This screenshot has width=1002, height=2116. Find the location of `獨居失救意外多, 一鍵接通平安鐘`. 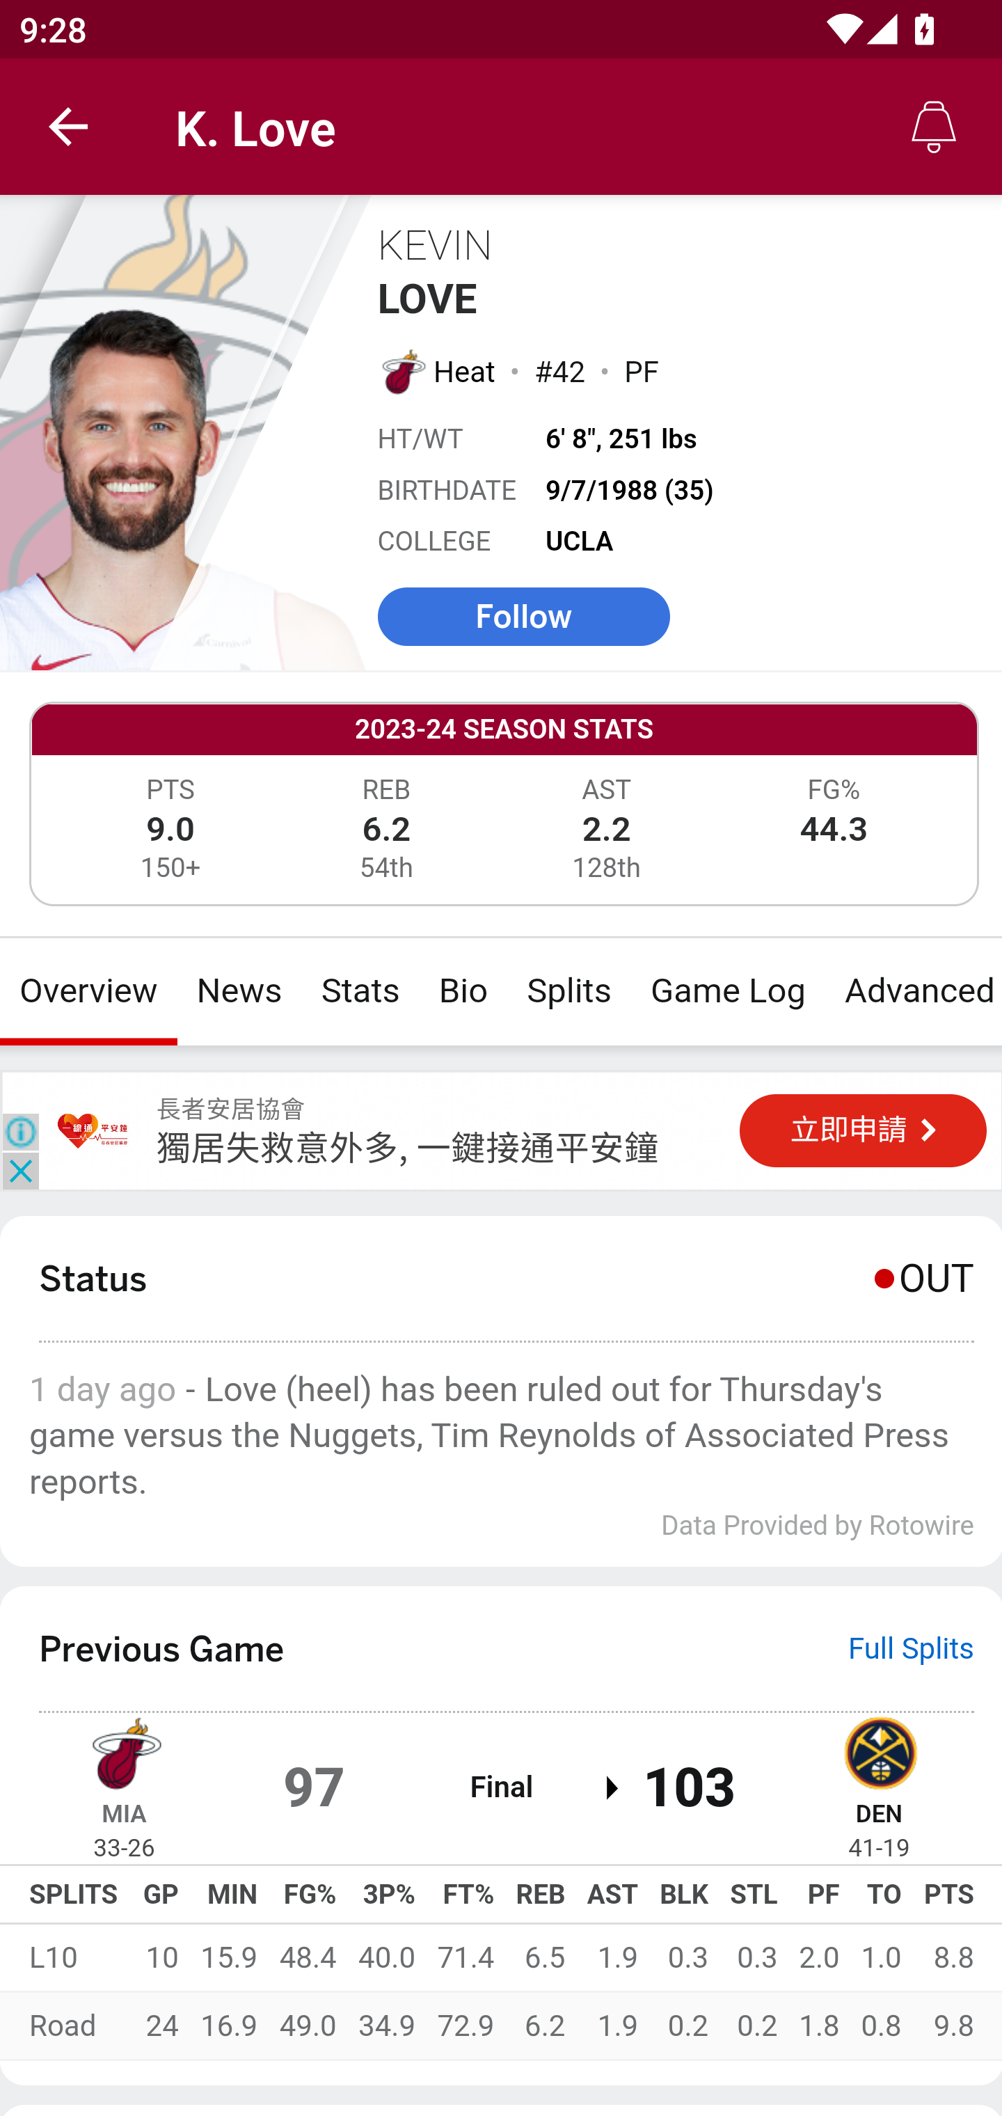

獨居失救意外多, 一鍵接通平安鐘 is located at coordinates (408, 1147).